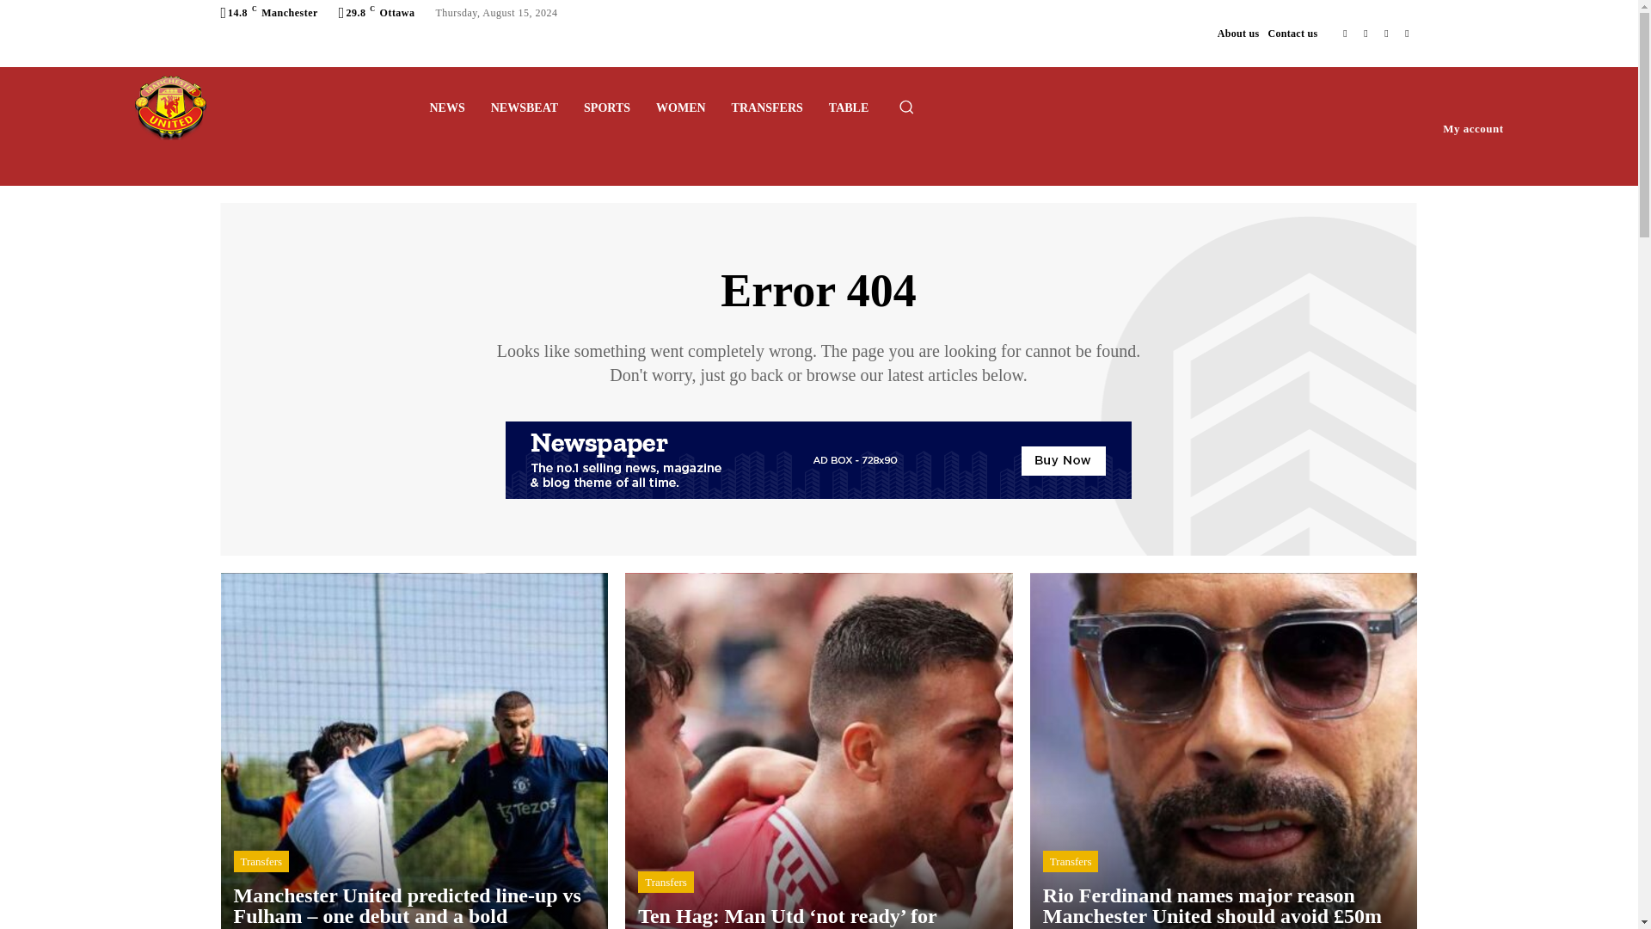  I want to click on NEWSBEAT, so click(525, 108).